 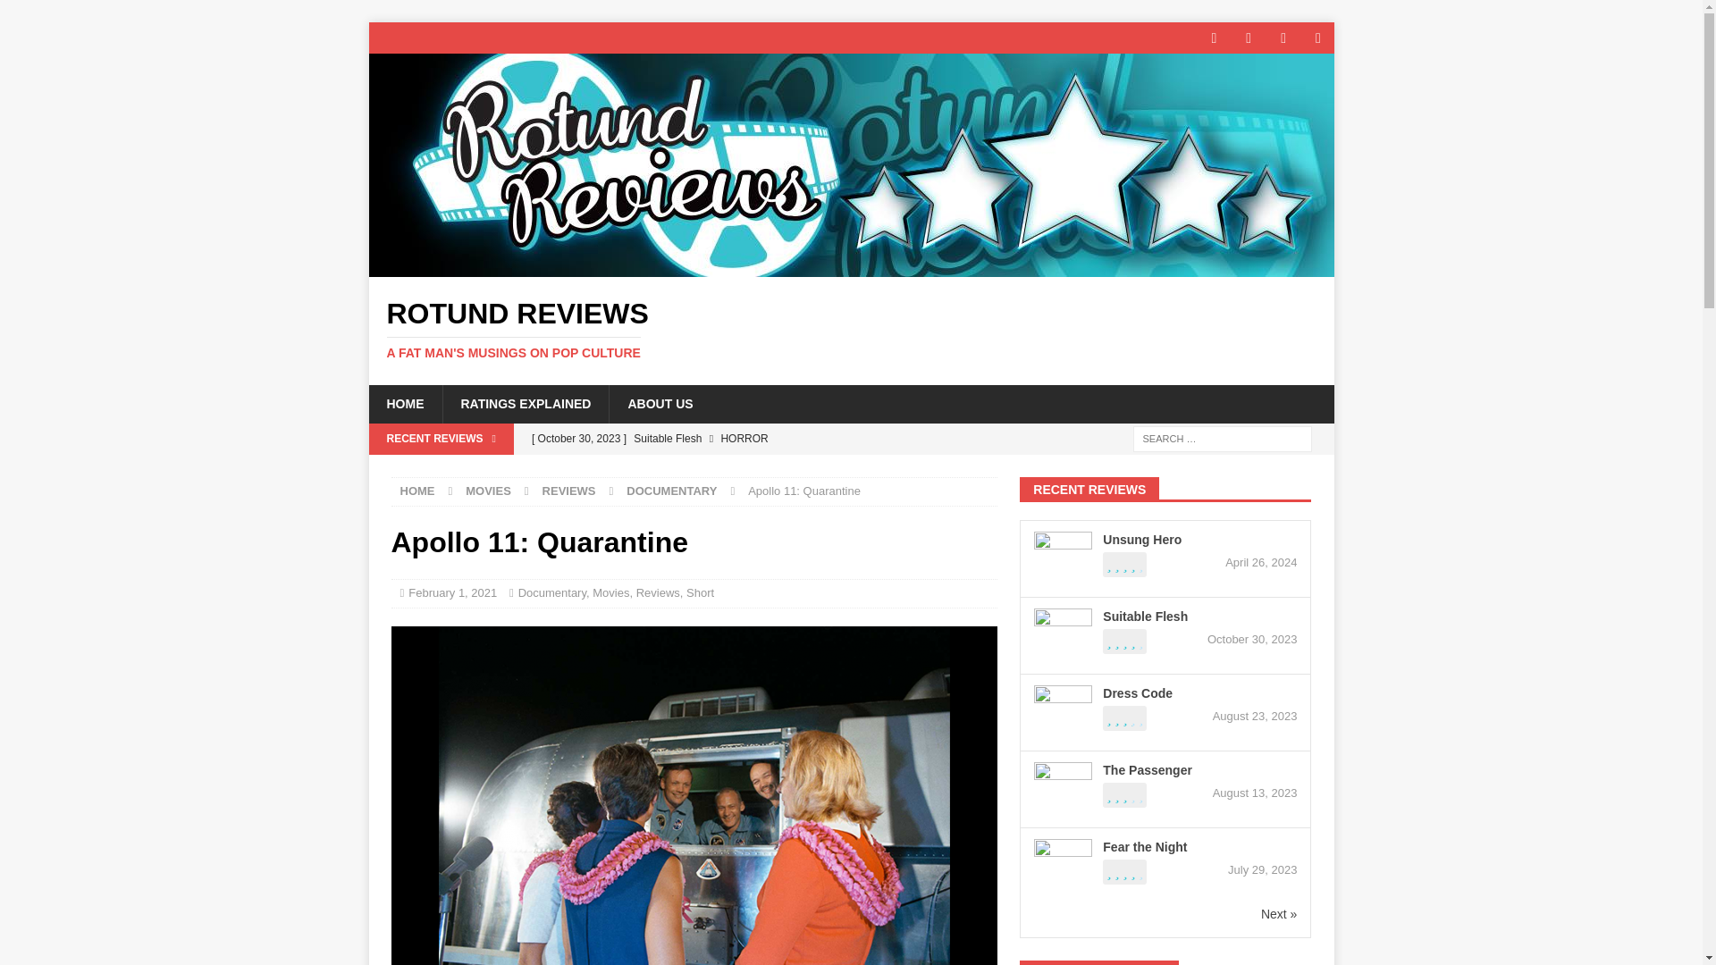 I want to click on DOCUMENTARY, so click(x=552, y=592).